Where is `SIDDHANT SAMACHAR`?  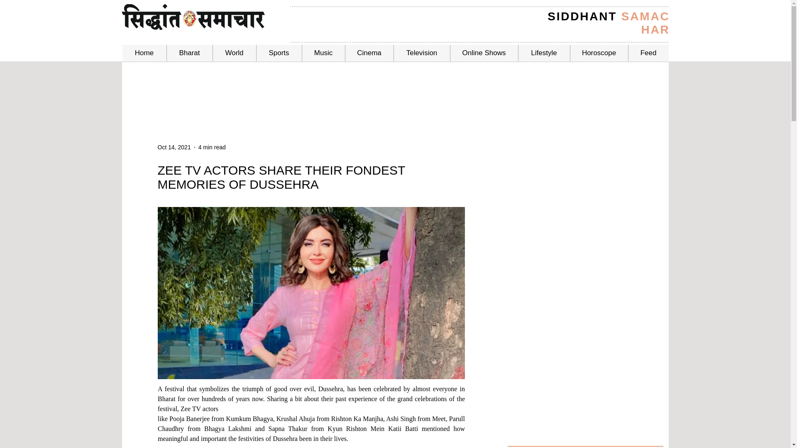 SIDDHANT SAMACHAR is located at coordinates (609, 23).